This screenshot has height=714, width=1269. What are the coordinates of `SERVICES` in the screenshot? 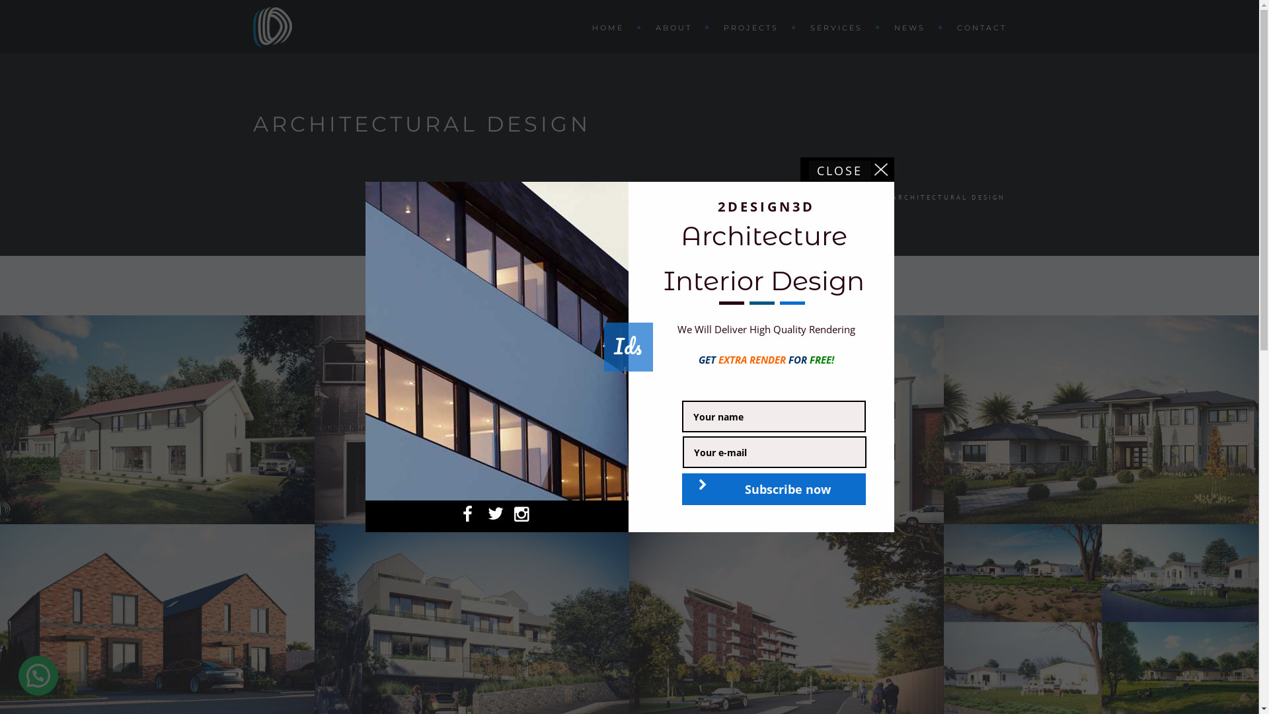 It's located at (839, 27).